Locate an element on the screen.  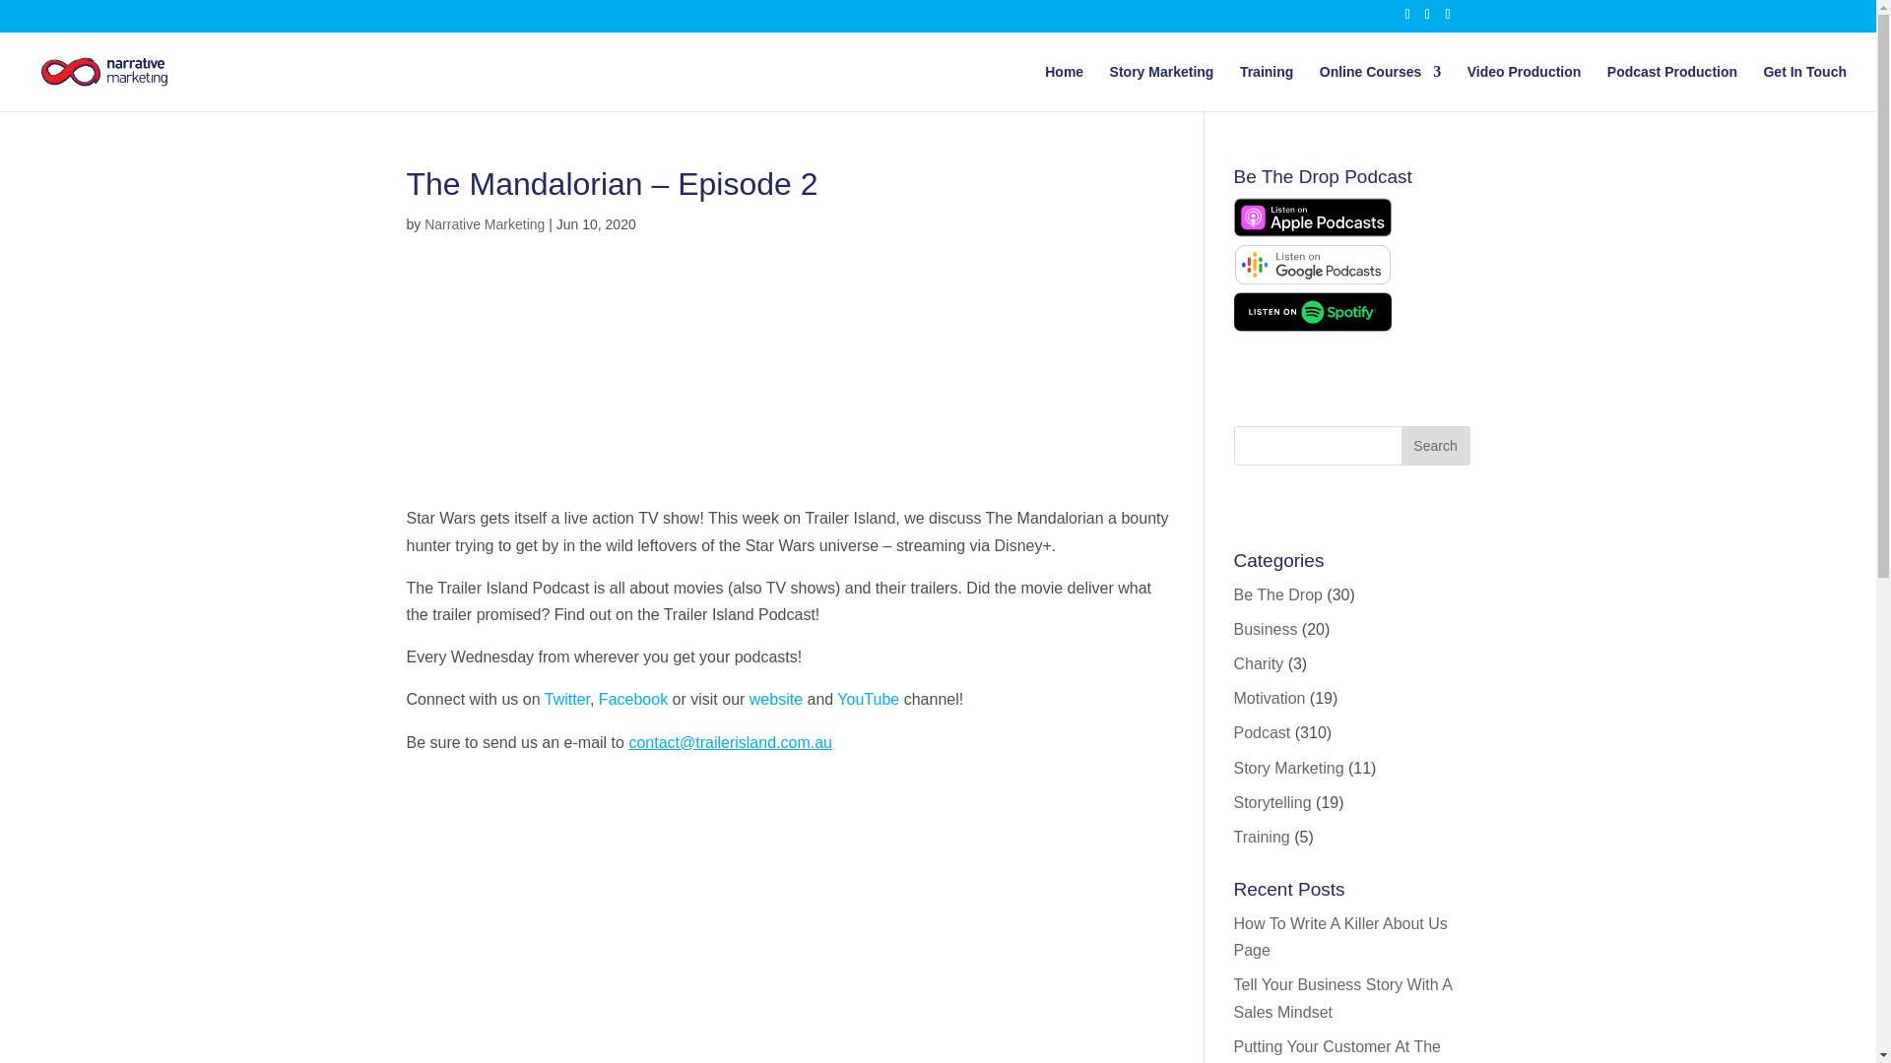
YouTube is located at coordinates (869, 699).